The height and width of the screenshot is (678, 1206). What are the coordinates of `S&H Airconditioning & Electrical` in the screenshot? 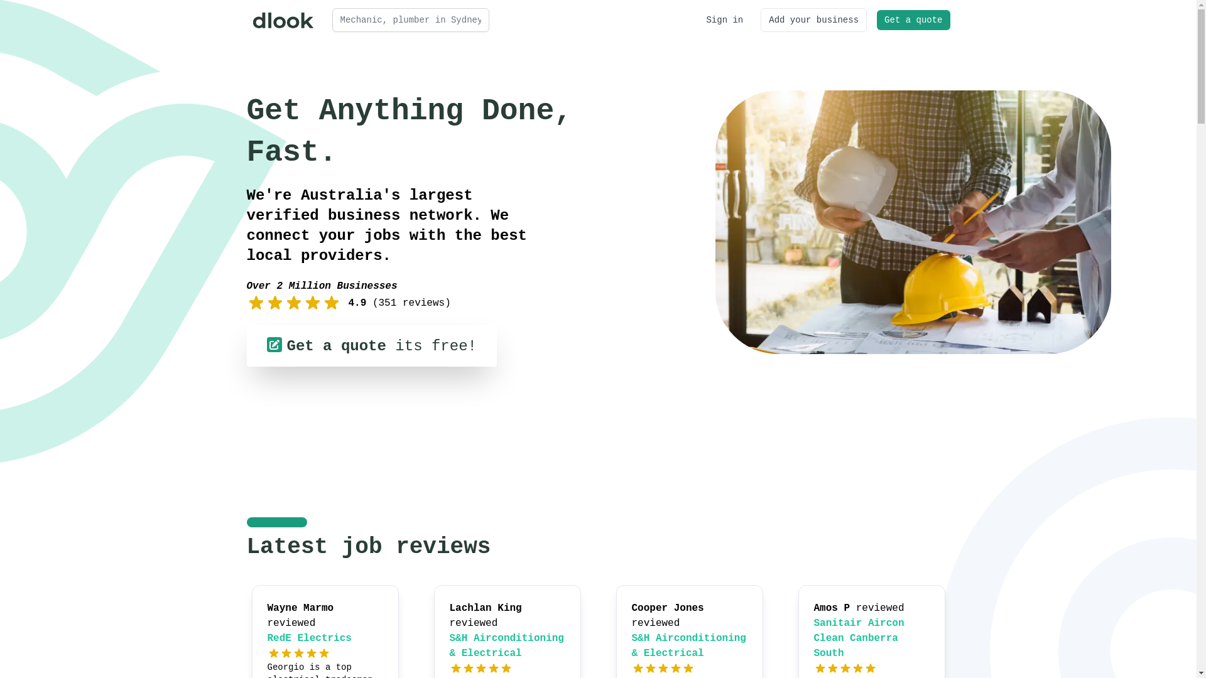 It's located at (507, 646).